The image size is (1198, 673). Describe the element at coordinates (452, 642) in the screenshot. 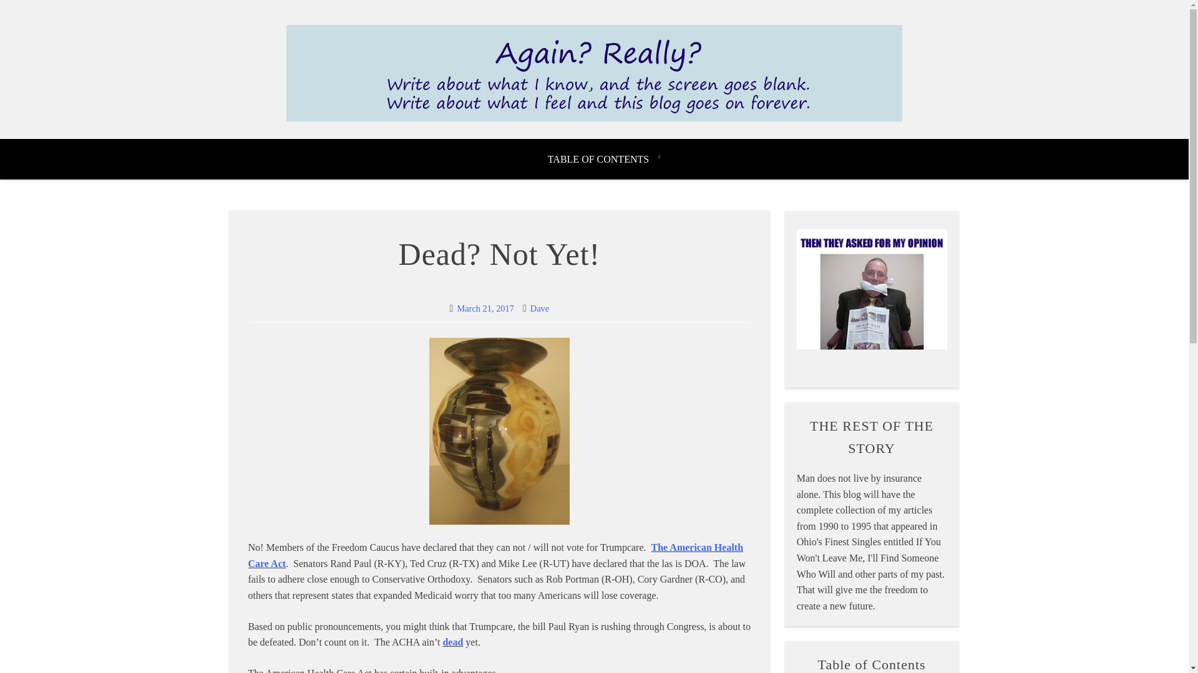

I see `dead` at that location.